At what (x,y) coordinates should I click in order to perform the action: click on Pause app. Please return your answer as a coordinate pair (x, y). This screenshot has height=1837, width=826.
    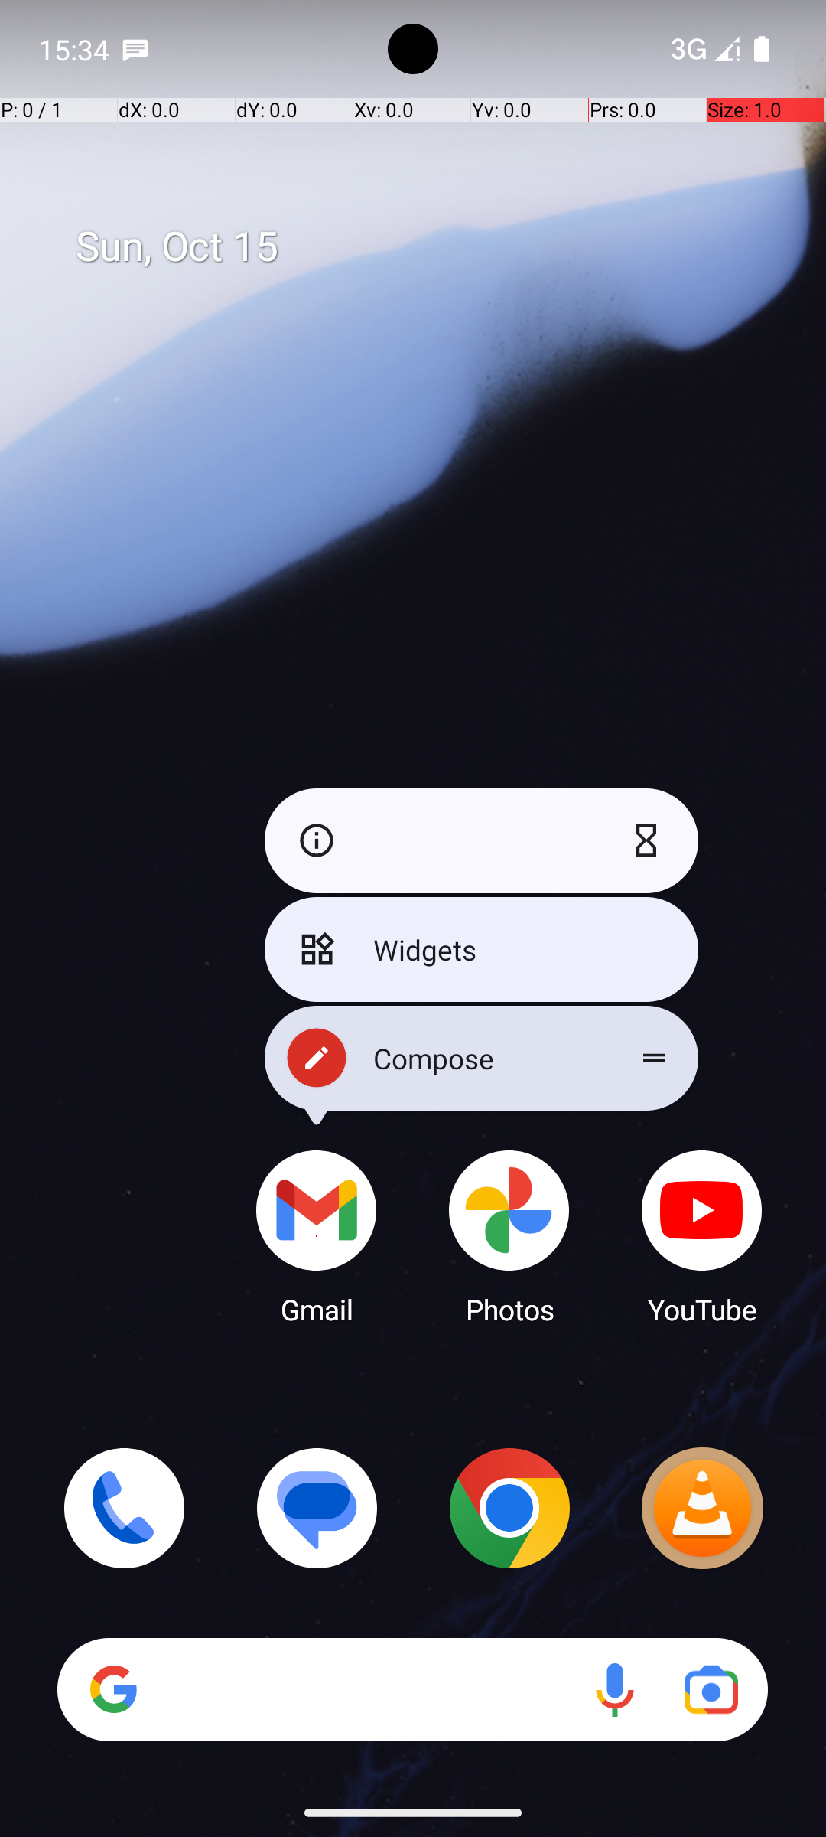
    Looking at the image, I should click on (650, 840).